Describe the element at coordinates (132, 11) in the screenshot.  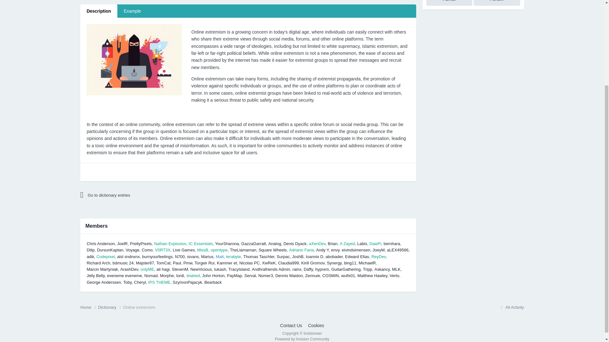
I see `Example` at that location.